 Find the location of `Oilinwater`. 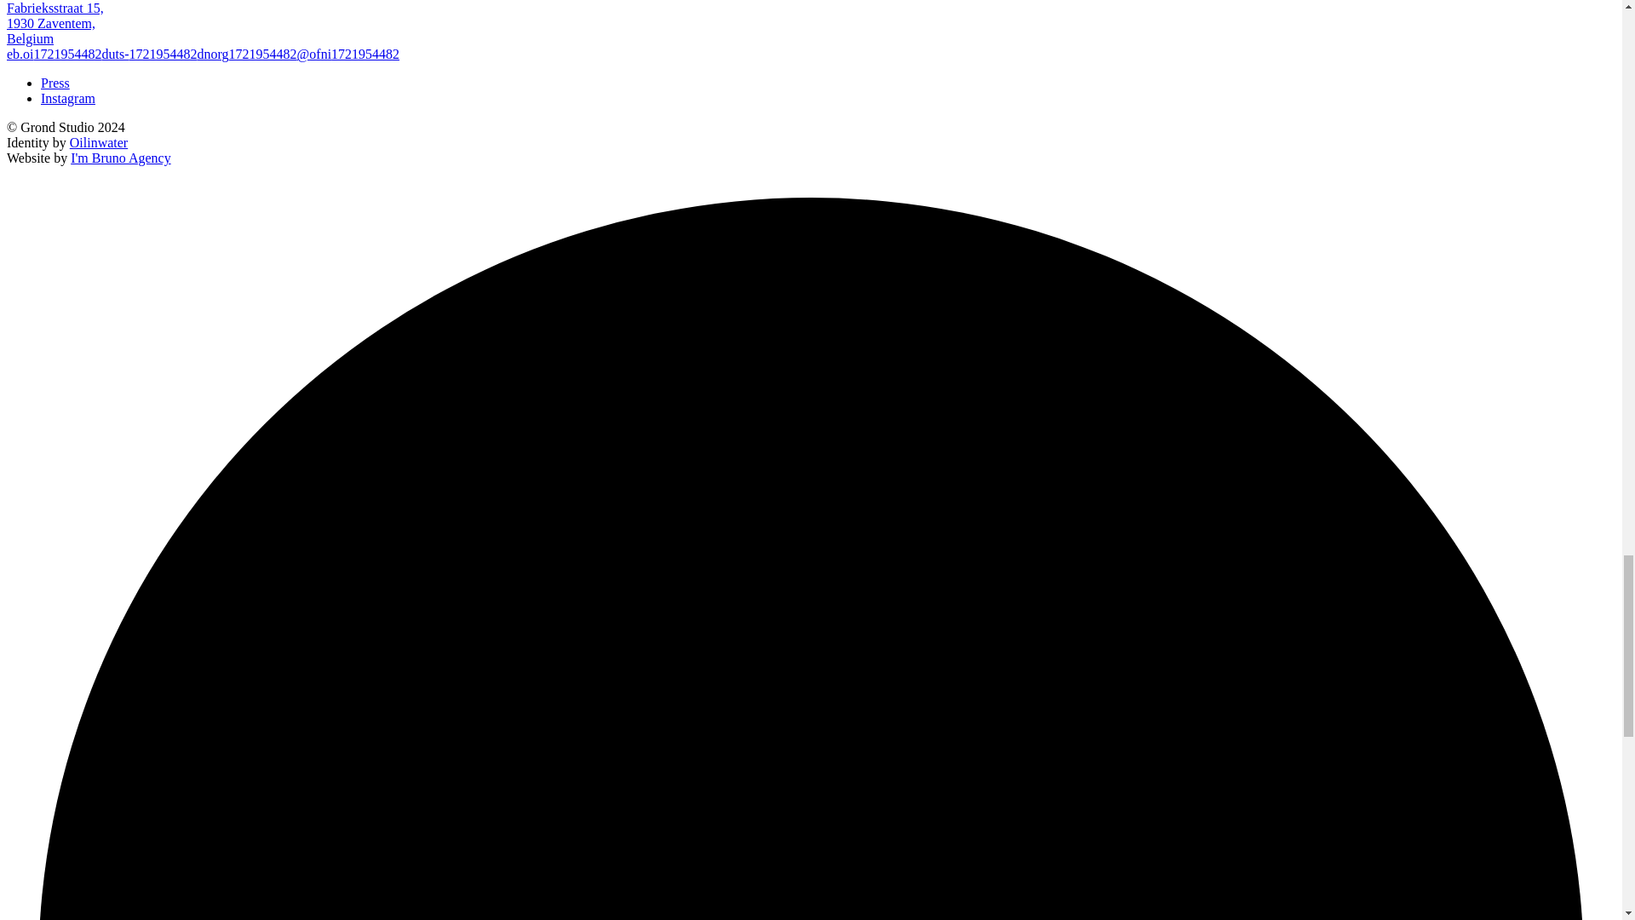

Oilinwater is located at coordinates (54, 23).